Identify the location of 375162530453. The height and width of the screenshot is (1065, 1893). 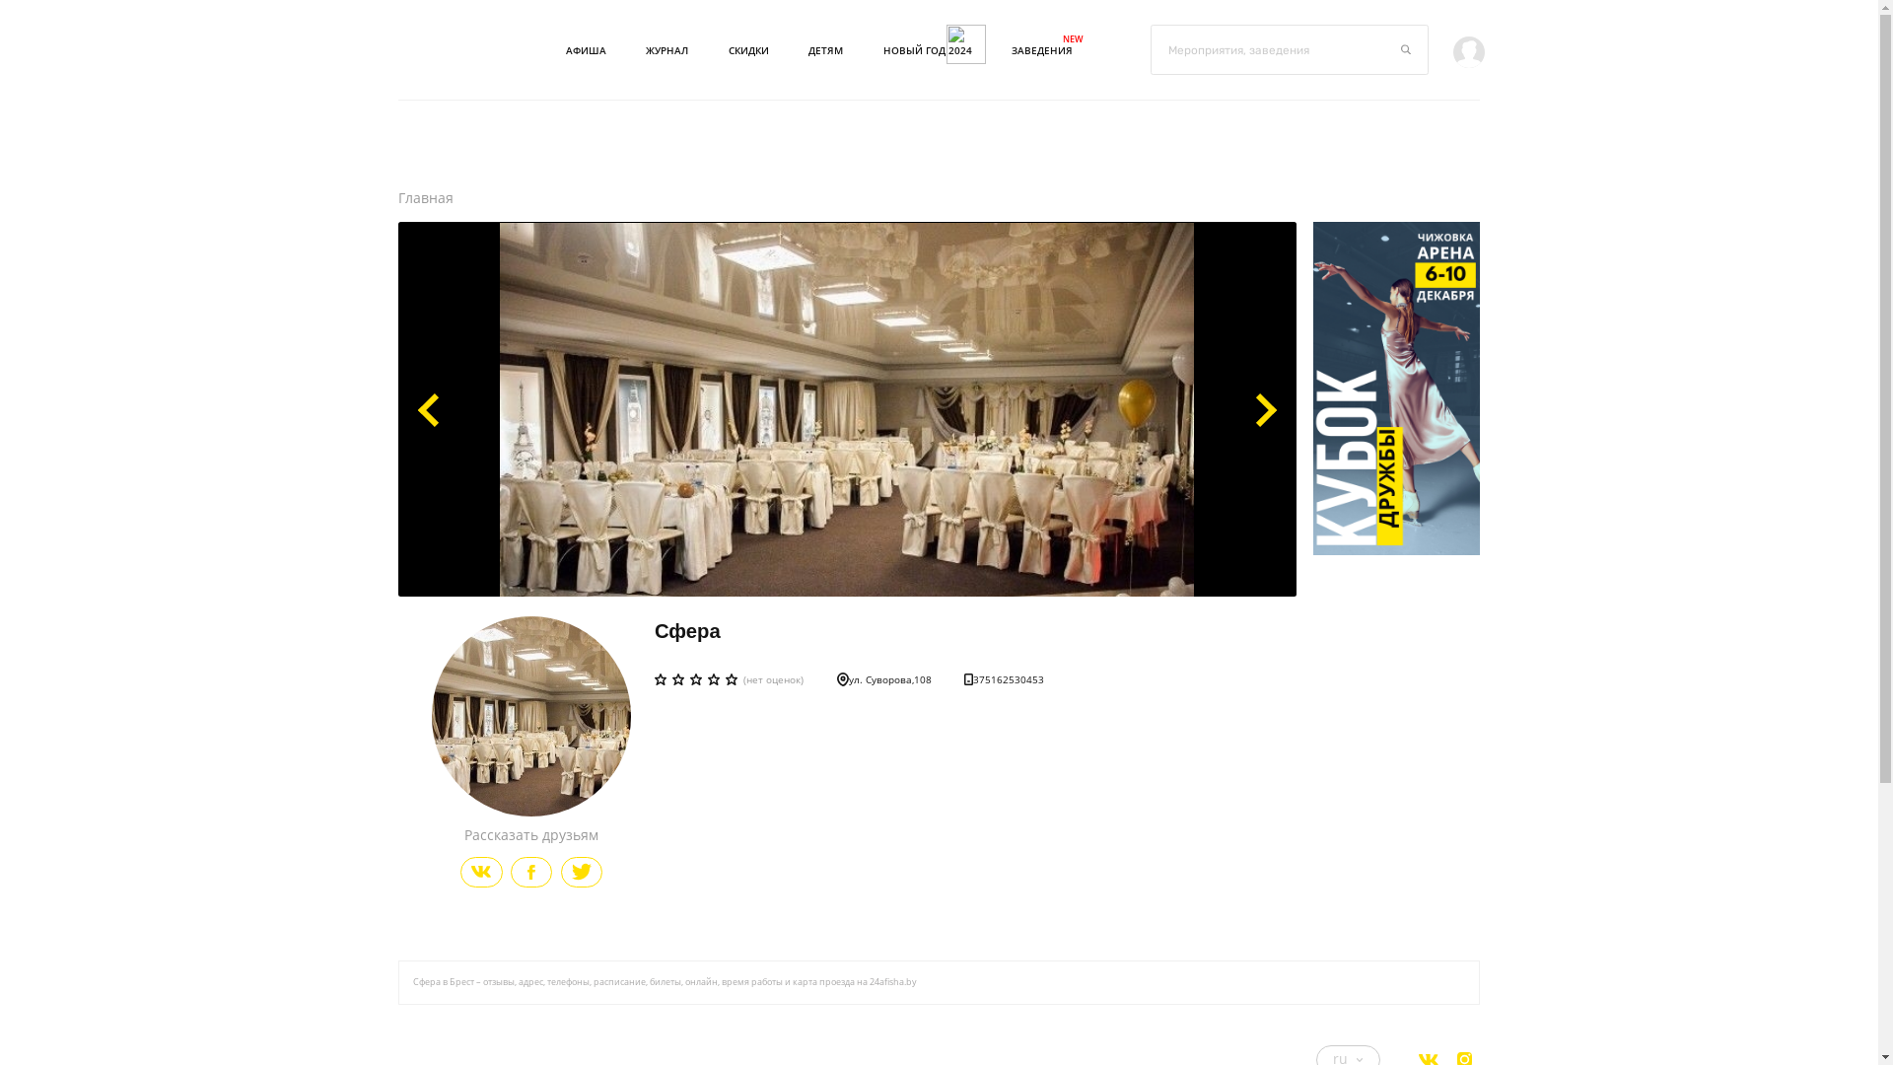
(1004, 679).